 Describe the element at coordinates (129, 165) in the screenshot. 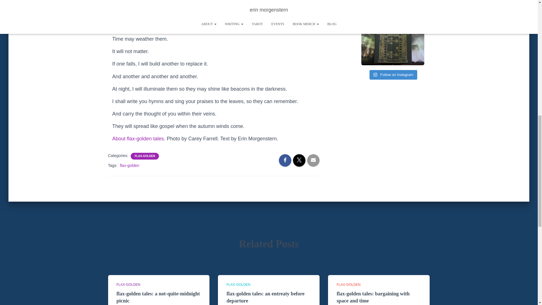

I see `flax-golden` at that location.